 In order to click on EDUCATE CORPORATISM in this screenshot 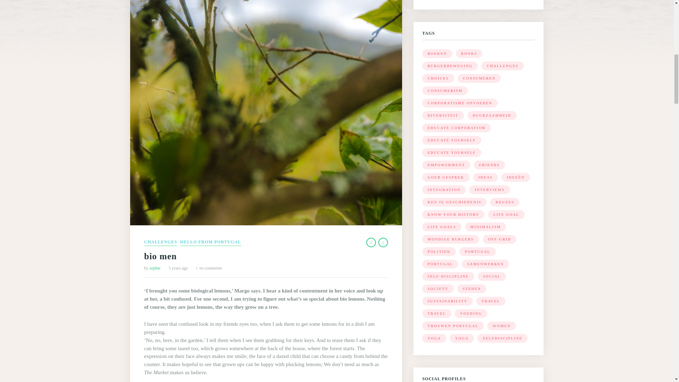, I will do `click(457, 127)`.